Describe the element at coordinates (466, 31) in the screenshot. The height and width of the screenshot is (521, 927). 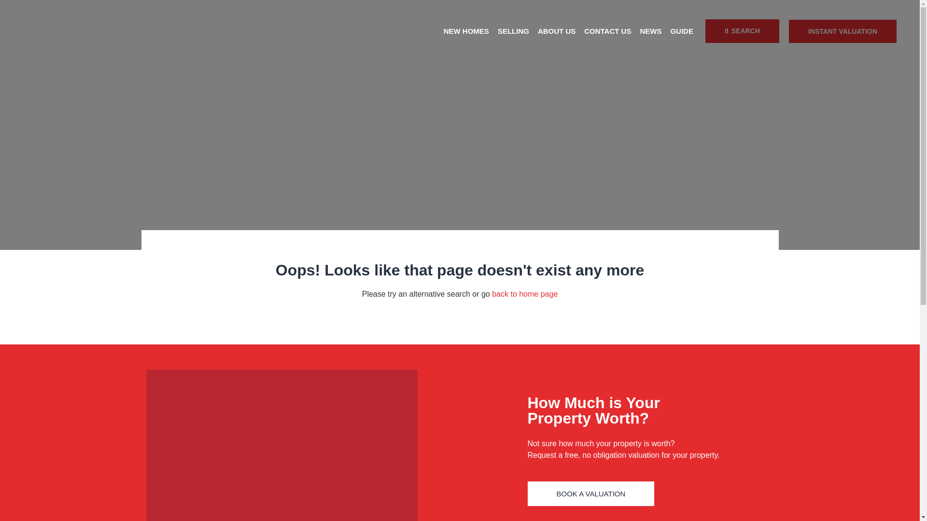
I see `NEW HOMES` at that location.